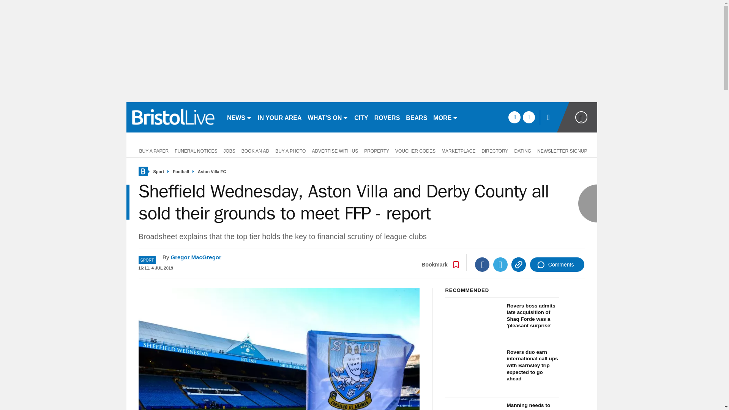 This screenshot has width=729, height=410. What do you see at coordinates (529, 117) in the screenshot?
I see `twitter` at bounding box center [529, 117].